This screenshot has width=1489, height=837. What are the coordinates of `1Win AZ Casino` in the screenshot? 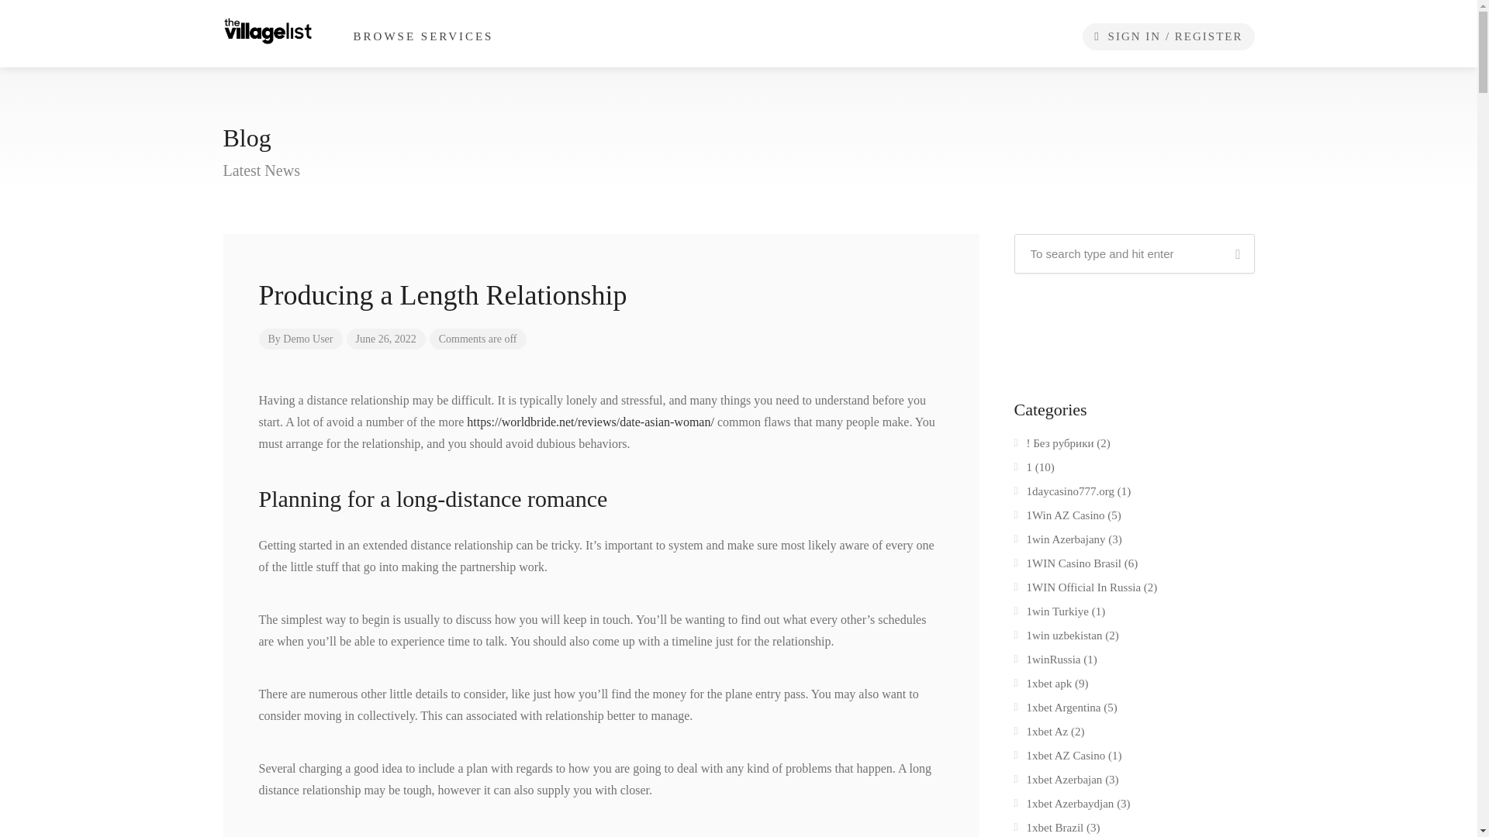 It's located at (1059, 518).